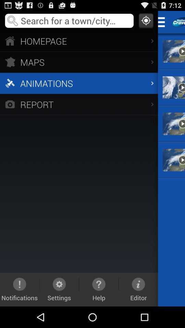 The image size is (185, 328). I want to click on jump until help icon, so click(99, 289).